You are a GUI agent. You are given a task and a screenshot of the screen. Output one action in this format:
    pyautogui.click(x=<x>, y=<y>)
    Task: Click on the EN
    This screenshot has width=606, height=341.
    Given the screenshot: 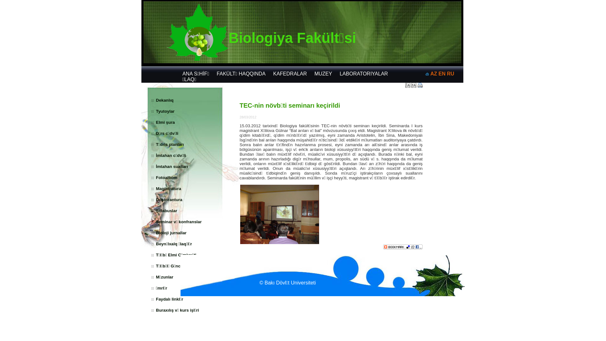 What is the action you would take?
    pyautogui.click(x=442, y=74)
    